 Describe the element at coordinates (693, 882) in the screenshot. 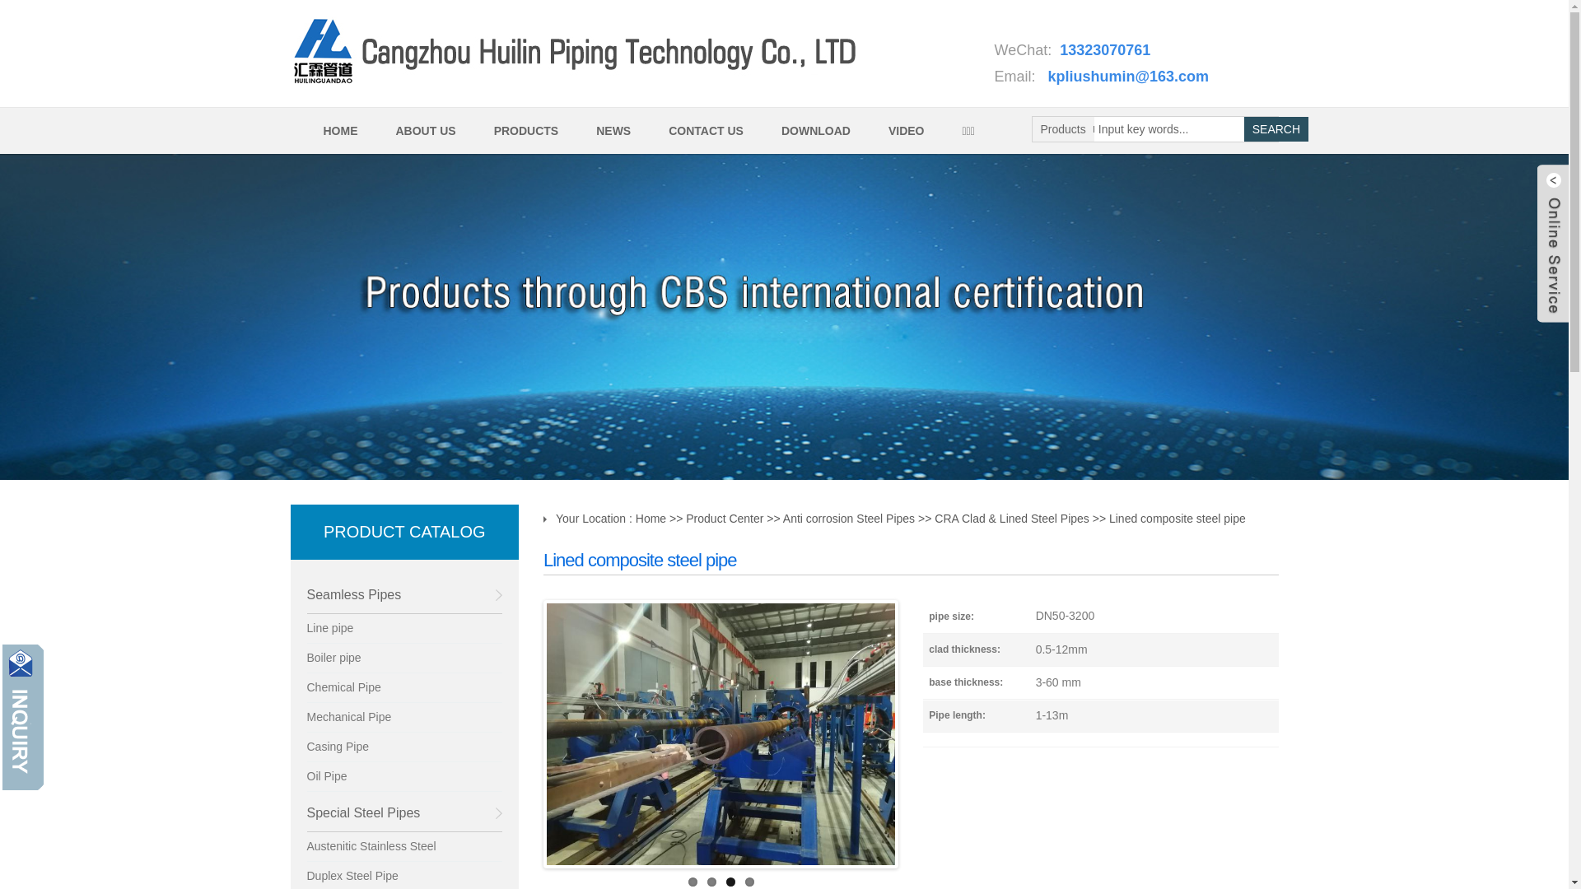

I see `1` at that location.